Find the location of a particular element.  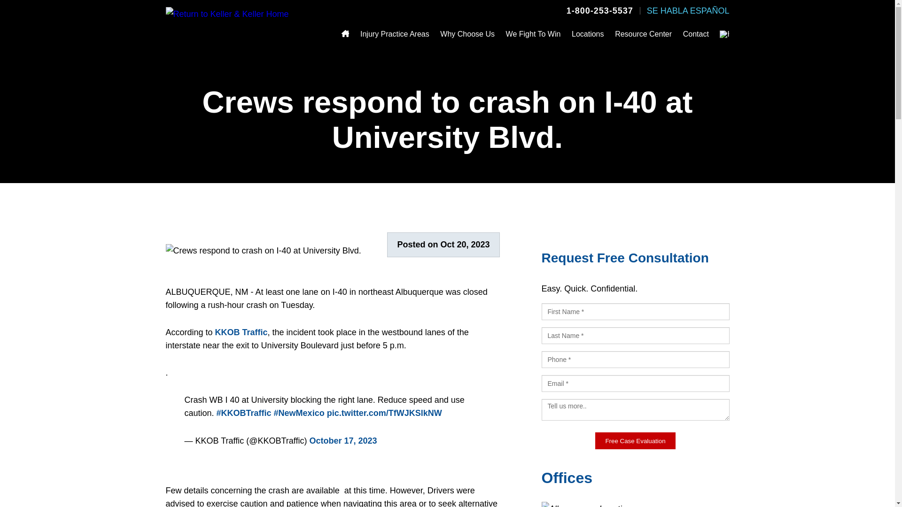

Locations is located at coordinates (588, 34).